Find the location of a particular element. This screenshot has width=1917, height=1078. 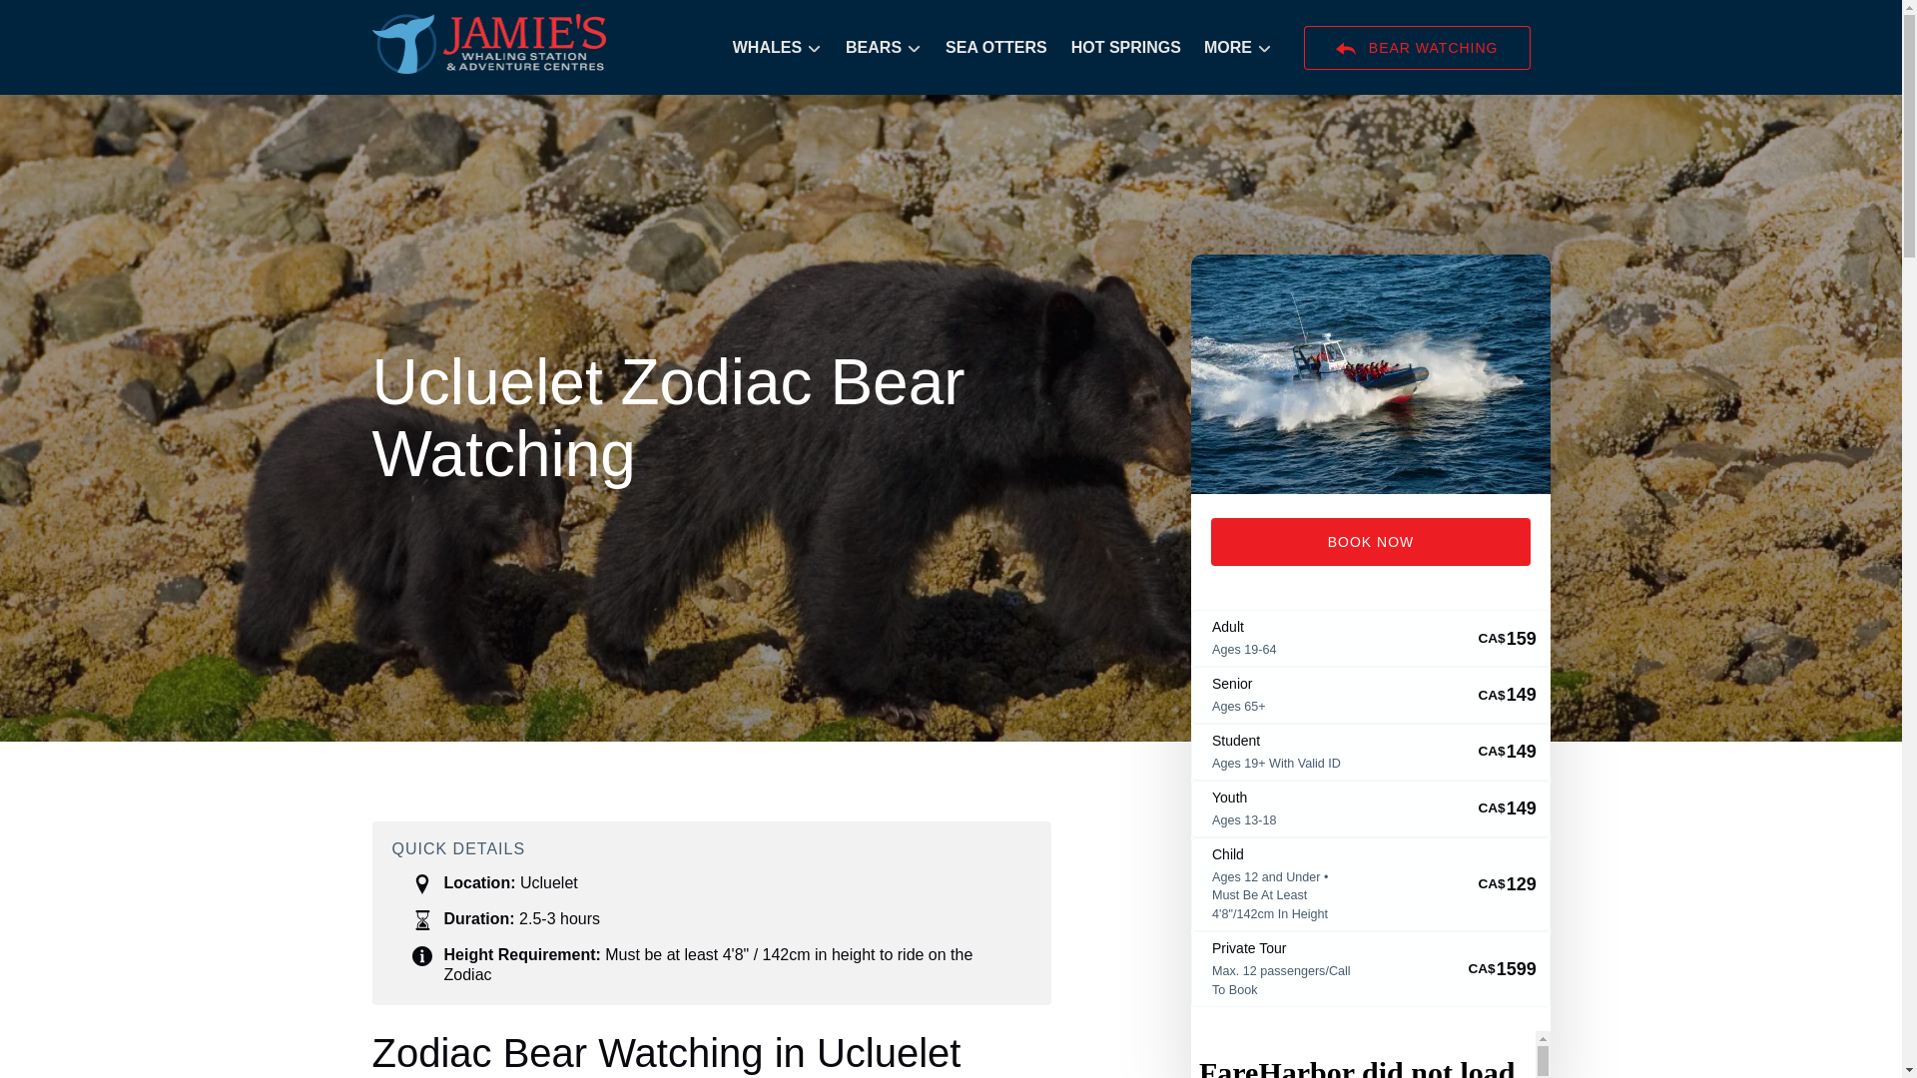

Open Bears Menu is located at coordinates (889, 43).